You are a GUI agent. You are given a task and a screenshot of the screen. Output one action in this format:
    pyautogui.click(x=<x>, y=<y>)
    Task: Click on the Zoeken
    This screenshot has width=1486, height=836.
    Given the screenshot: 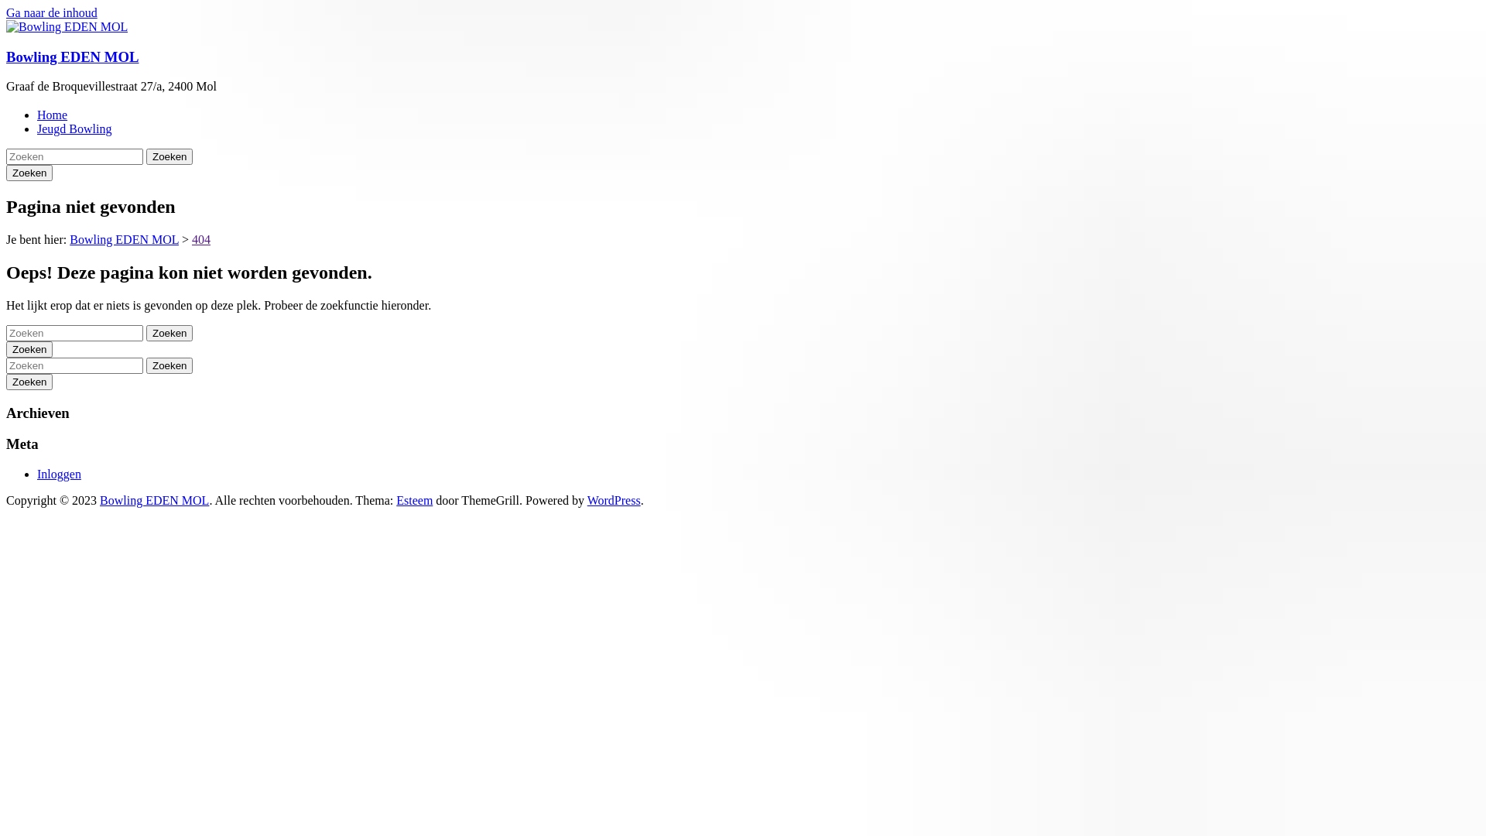 What is the action you would take?
    pyautogui.click(x=169, y=333)
    